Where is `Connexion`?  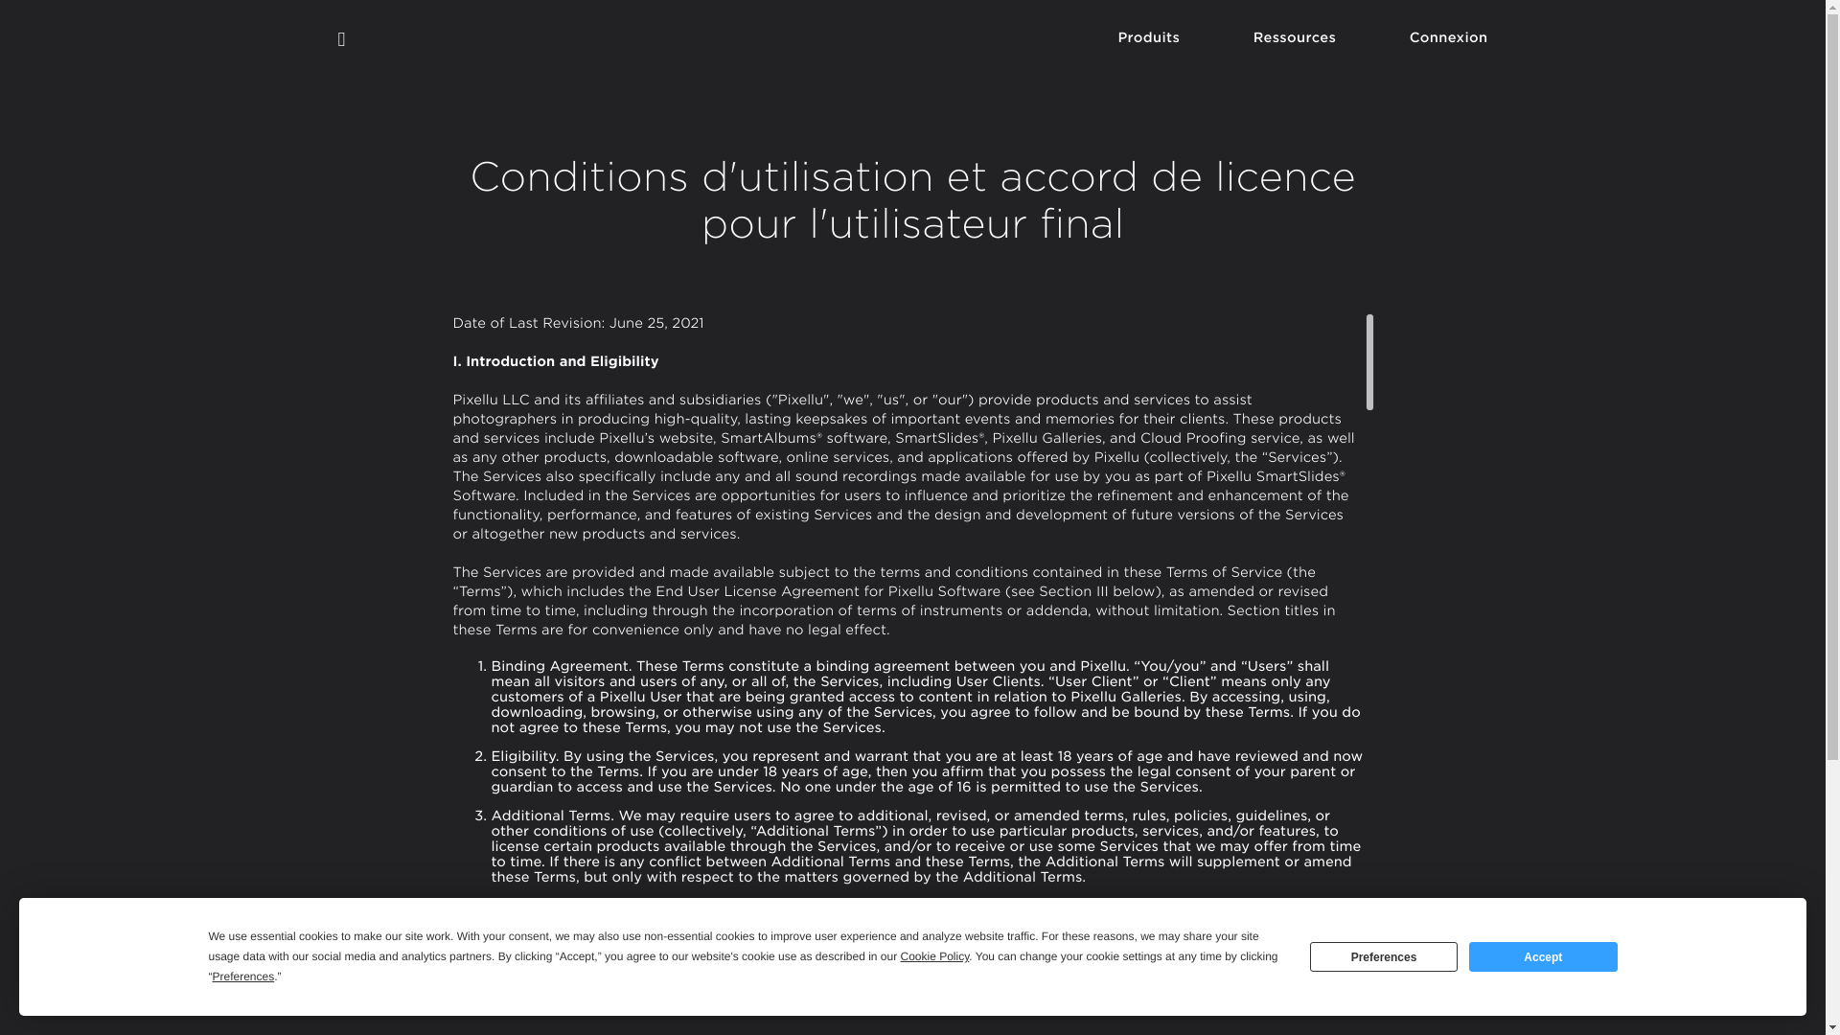
Connexion is located at coordinates (1441, 54).